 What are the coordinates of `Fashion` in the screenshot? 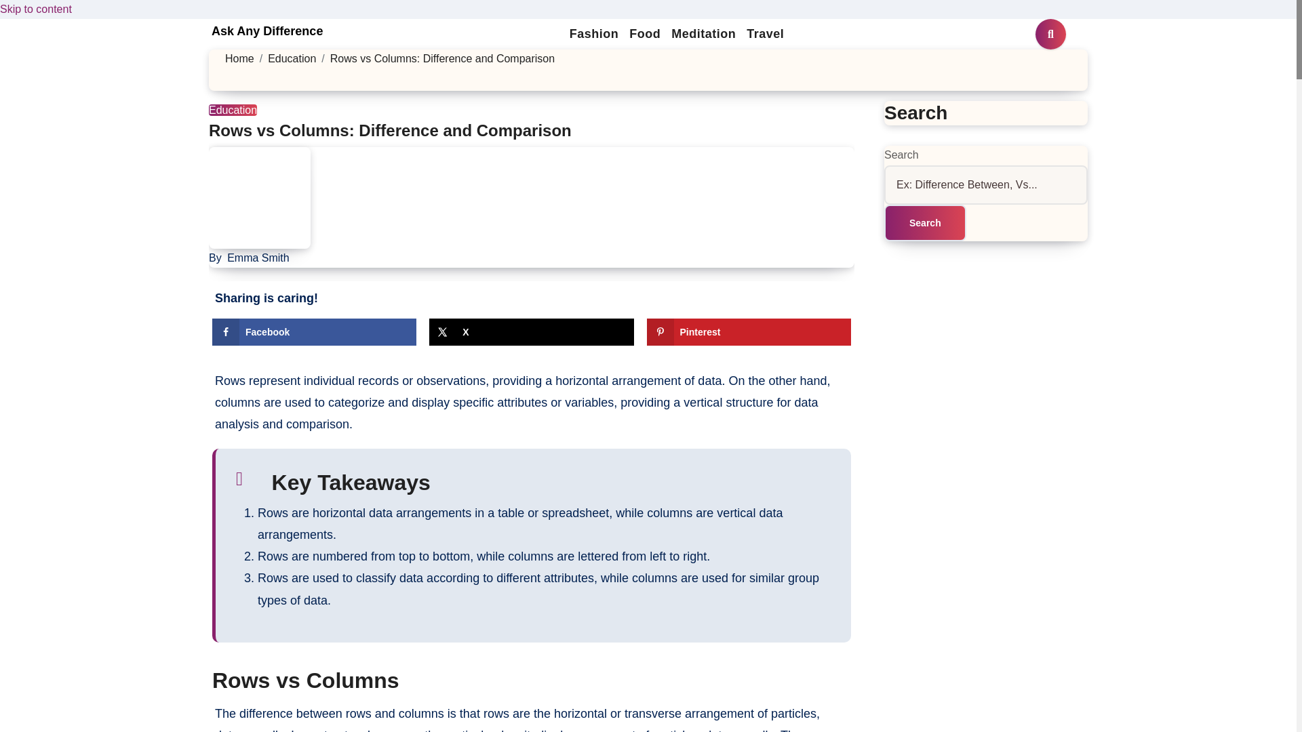 It's located at (594, 34).